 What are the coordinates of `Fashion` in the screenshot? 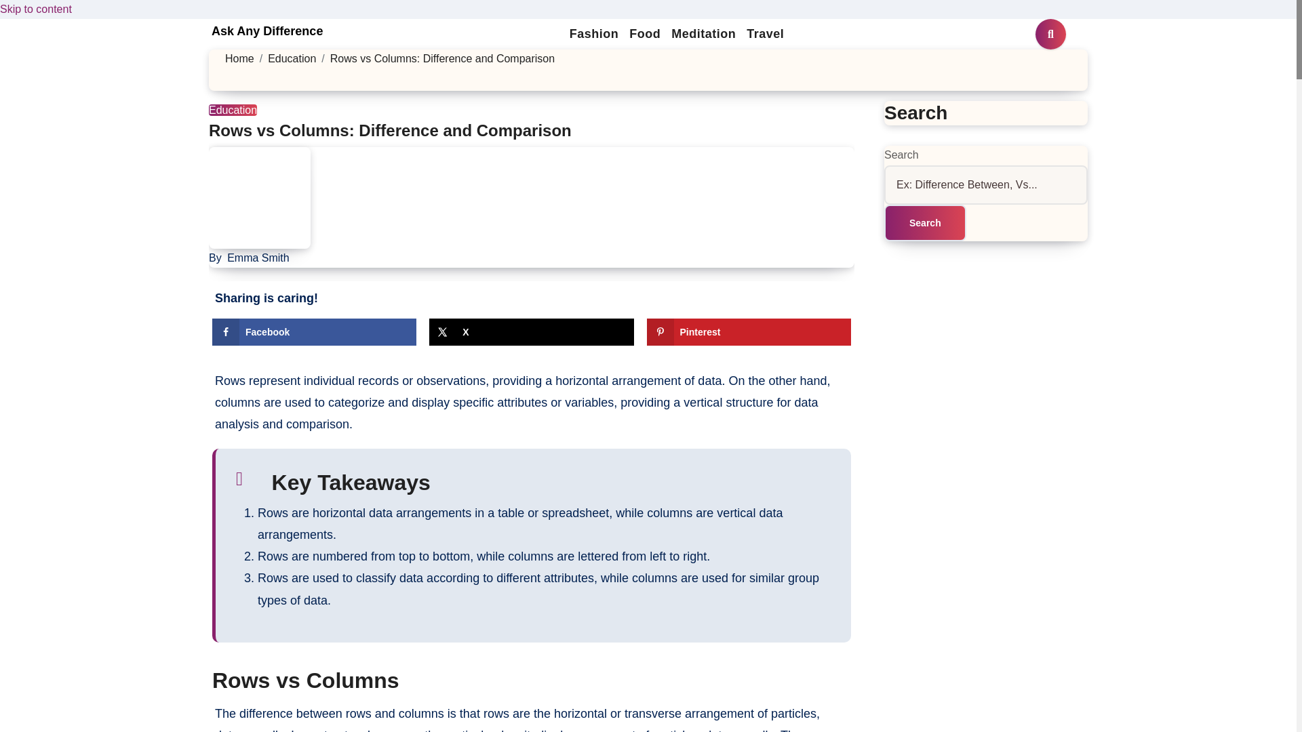 It's located at (594, 34).